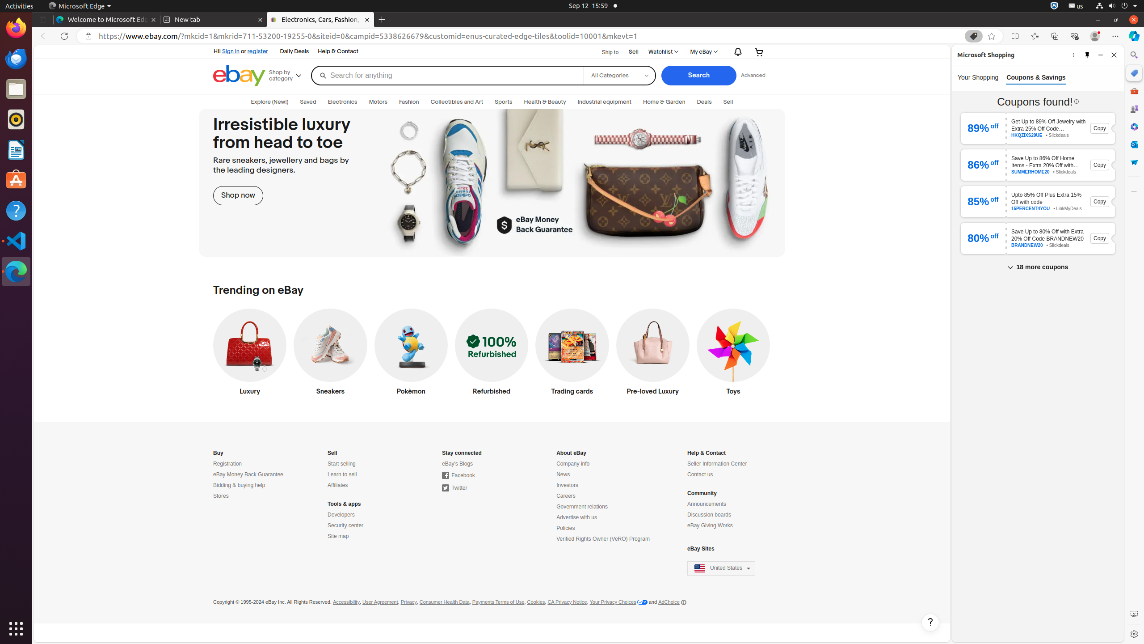 Image resolution: width=1144 pixels, height=644 pixels. I want to click on Games, so click(1134, 109).